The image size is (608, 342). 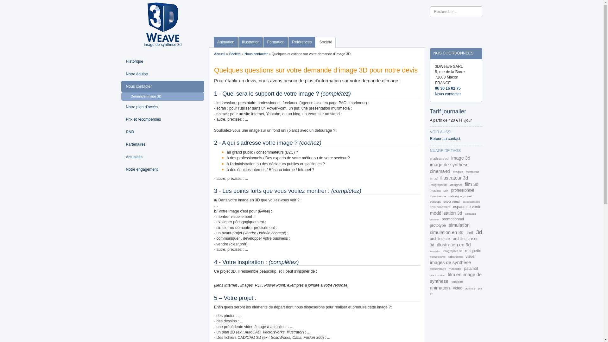 What do you see at coordinates (447, 232) in the screenshot?
I see `simulation en 3d` at bounding box center [447, 232].